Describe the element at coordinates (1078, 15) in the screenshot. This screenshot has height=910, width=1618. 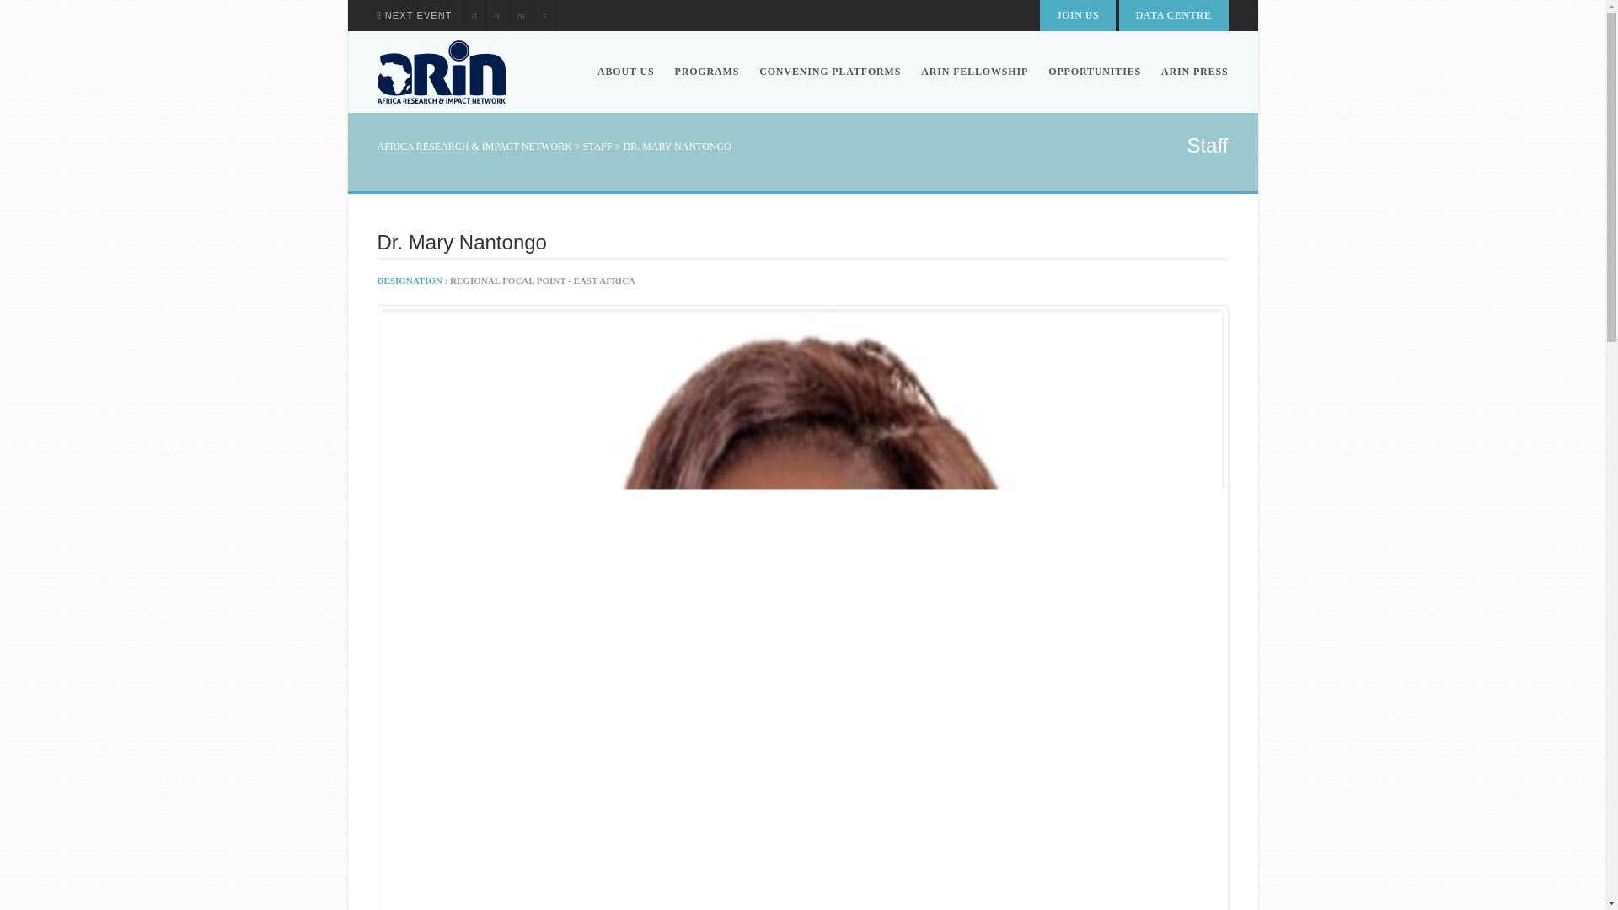
I see `JOIN US` at that location.